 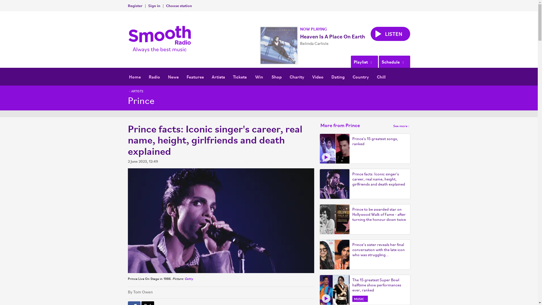 What do you see at coordinates (239, 77) in the screenshot?
I see `Tickets` at bounding box center [239, 77].